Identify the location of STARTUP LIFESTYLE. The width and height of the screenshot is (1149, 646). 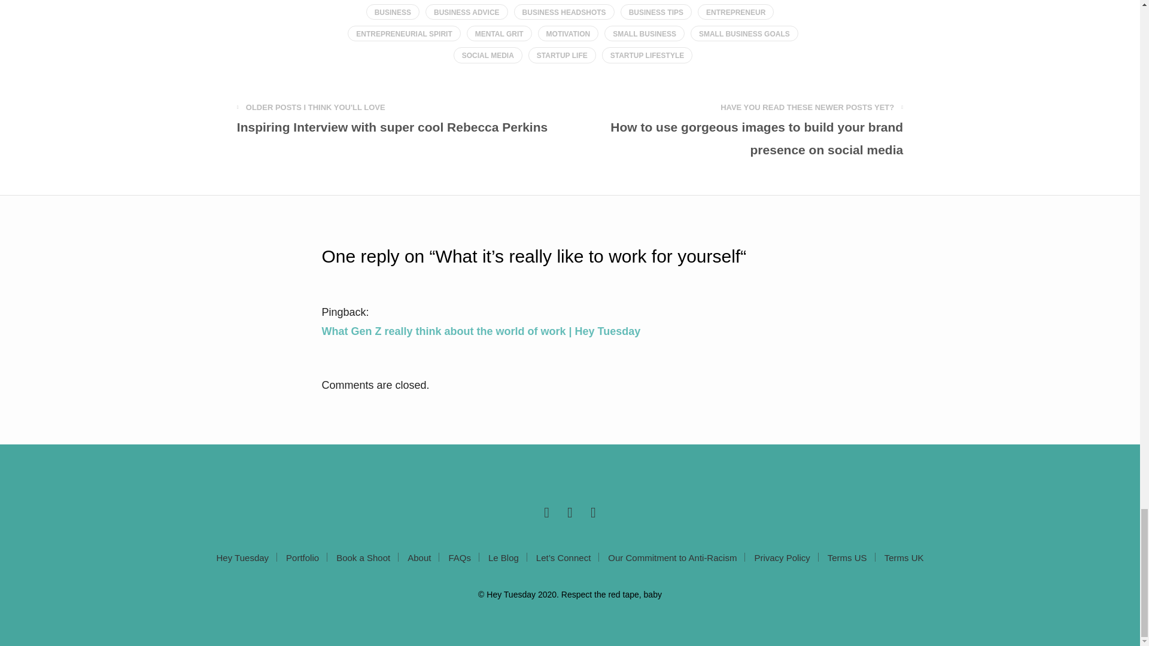
(648, 54).